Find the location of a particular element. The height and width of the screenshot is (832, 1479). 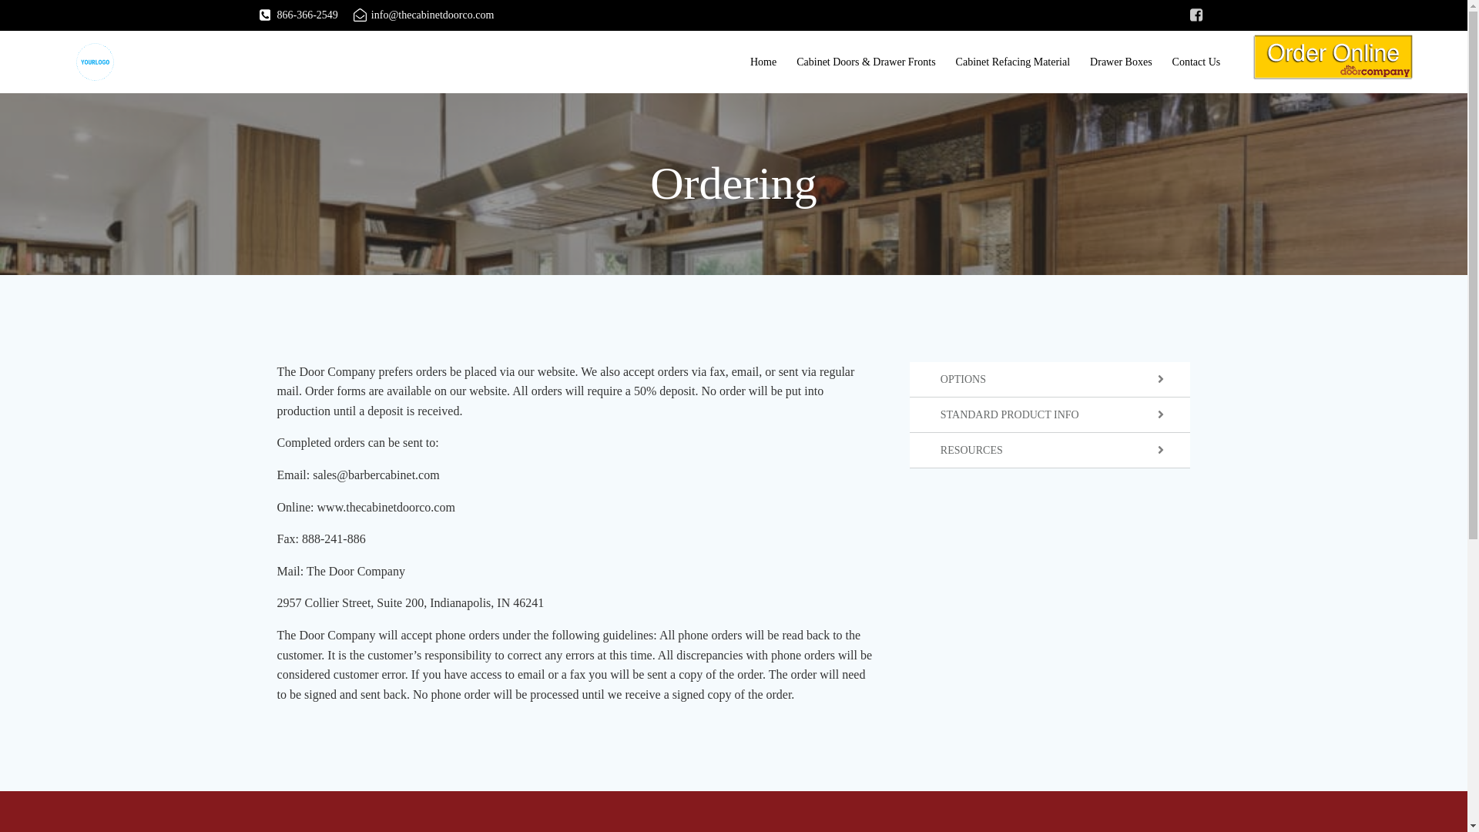

Drawer Boxes is located at coordinates (1121, 62).